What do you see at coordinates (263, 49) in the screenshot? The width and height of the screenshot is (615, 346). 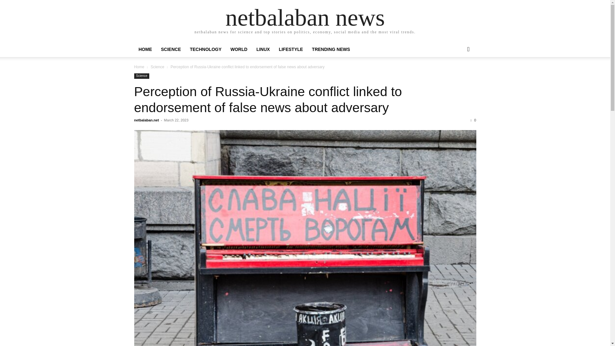 I see `LINUX` at bounding box center [263, 49].